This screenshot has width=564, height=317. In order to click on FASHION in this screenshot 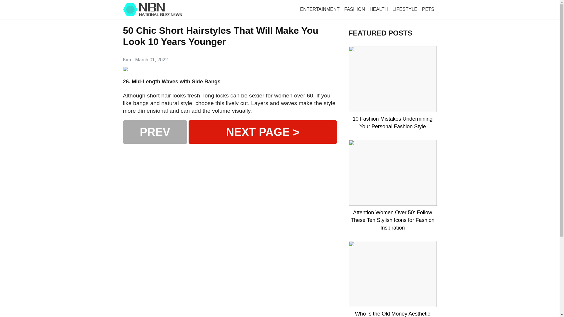, I will do `click(354, 9)`.